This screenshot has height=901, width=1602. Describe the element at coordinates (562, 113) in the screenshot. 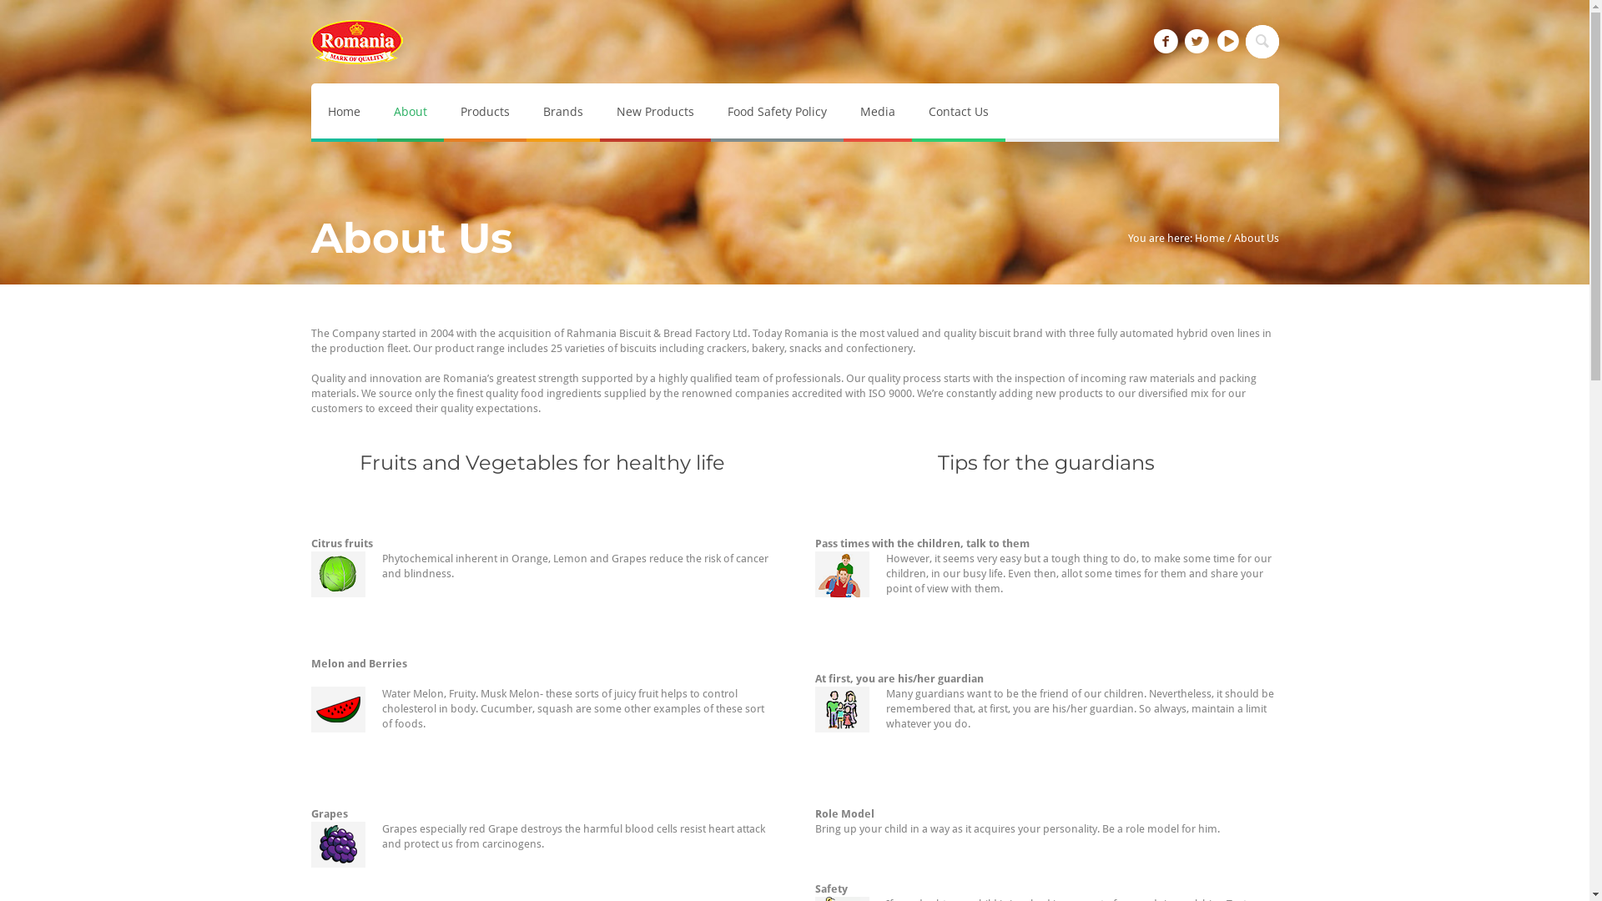

I see `Brands` at that location.